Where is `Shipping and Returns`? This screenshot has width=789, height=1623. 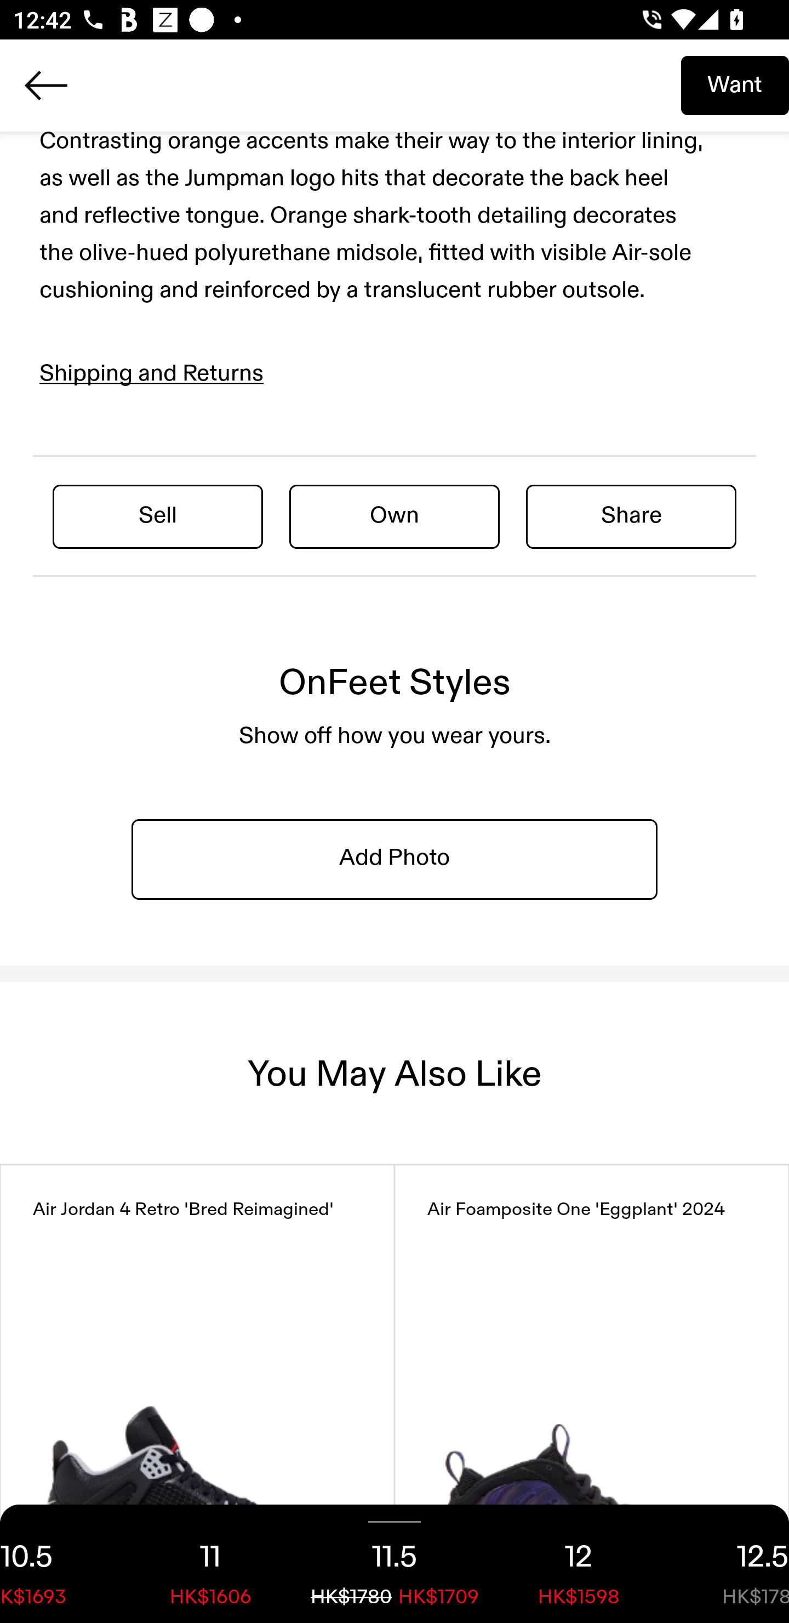 Shipping and Returns is located at coordinates (152, 374).